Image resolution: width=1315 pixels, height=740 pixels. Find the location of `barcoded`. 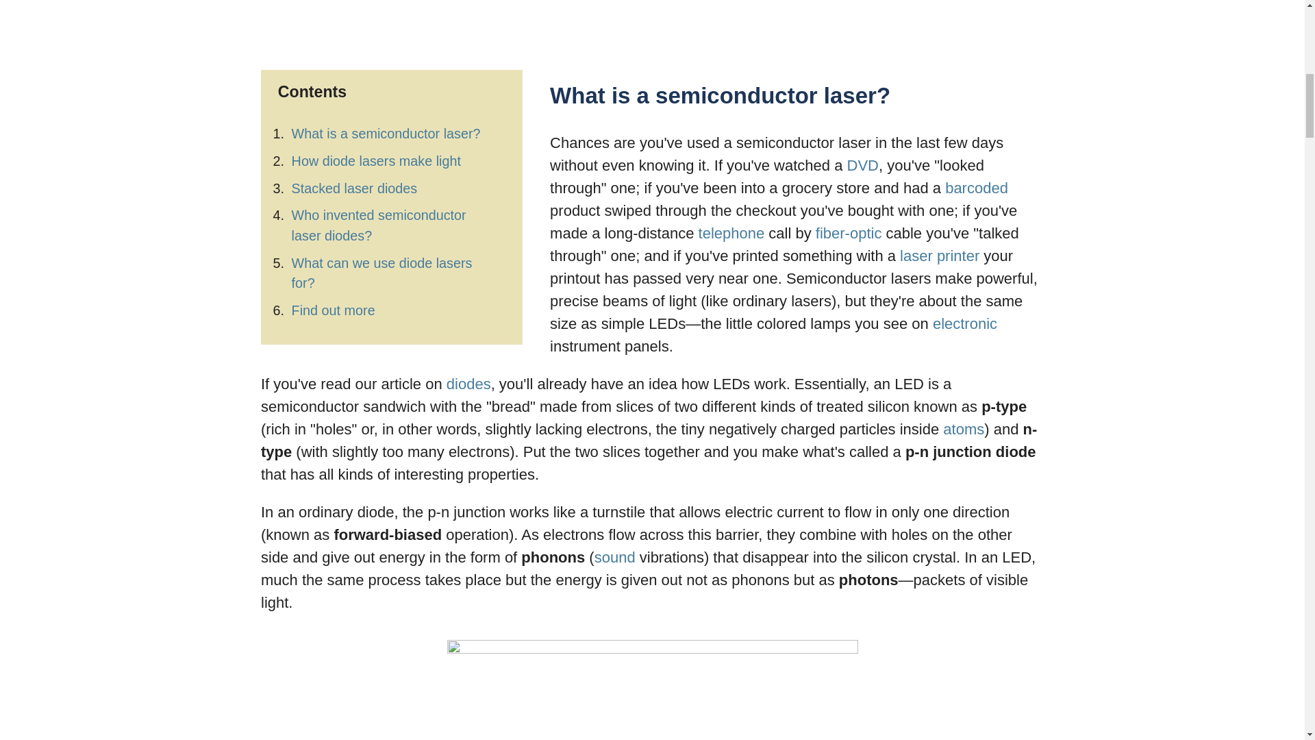

barcoded is located at coordinates (977, 188).